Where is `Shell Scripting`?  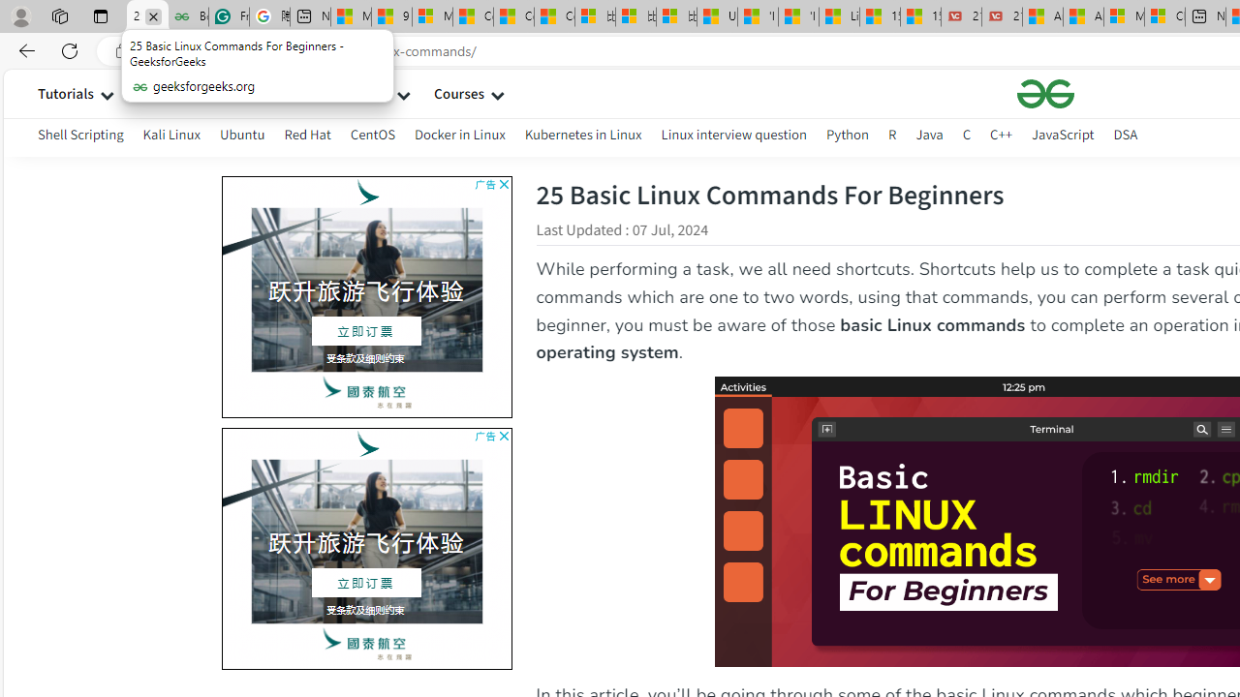
Shell Scripting is located at coordinates (81, 134).